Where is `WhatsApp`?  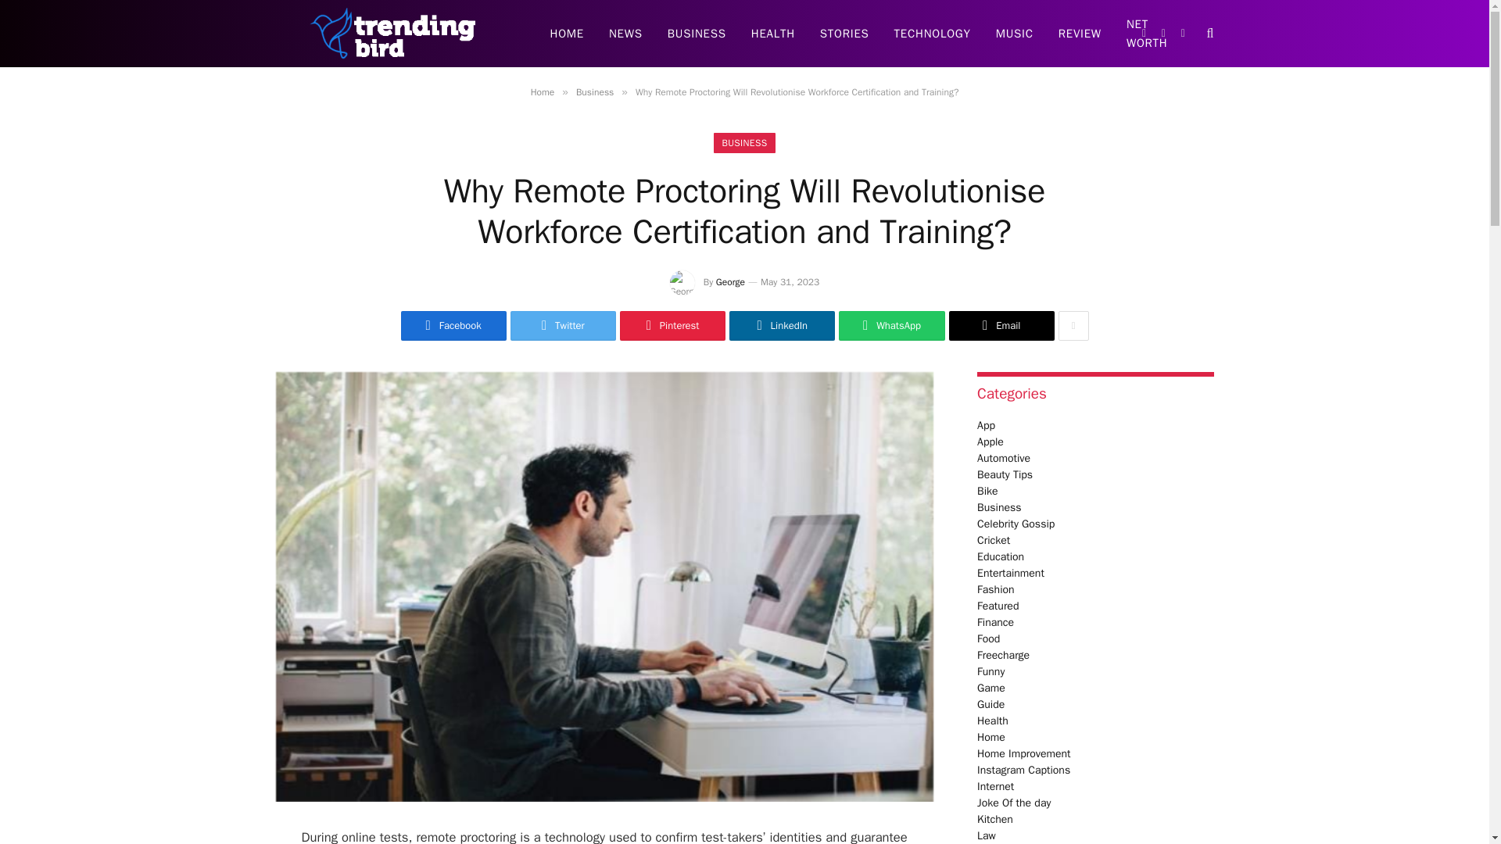 WhatsApp is located at coordinates (891, 326).